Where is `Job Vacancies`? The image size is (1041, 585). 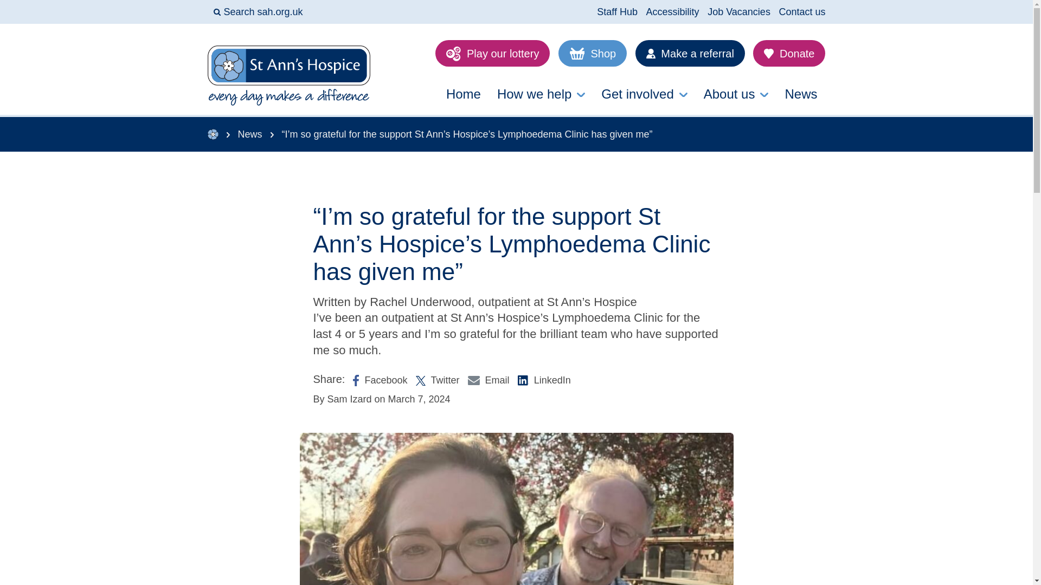
Job Vacancies is located at coordinates (738, 12).